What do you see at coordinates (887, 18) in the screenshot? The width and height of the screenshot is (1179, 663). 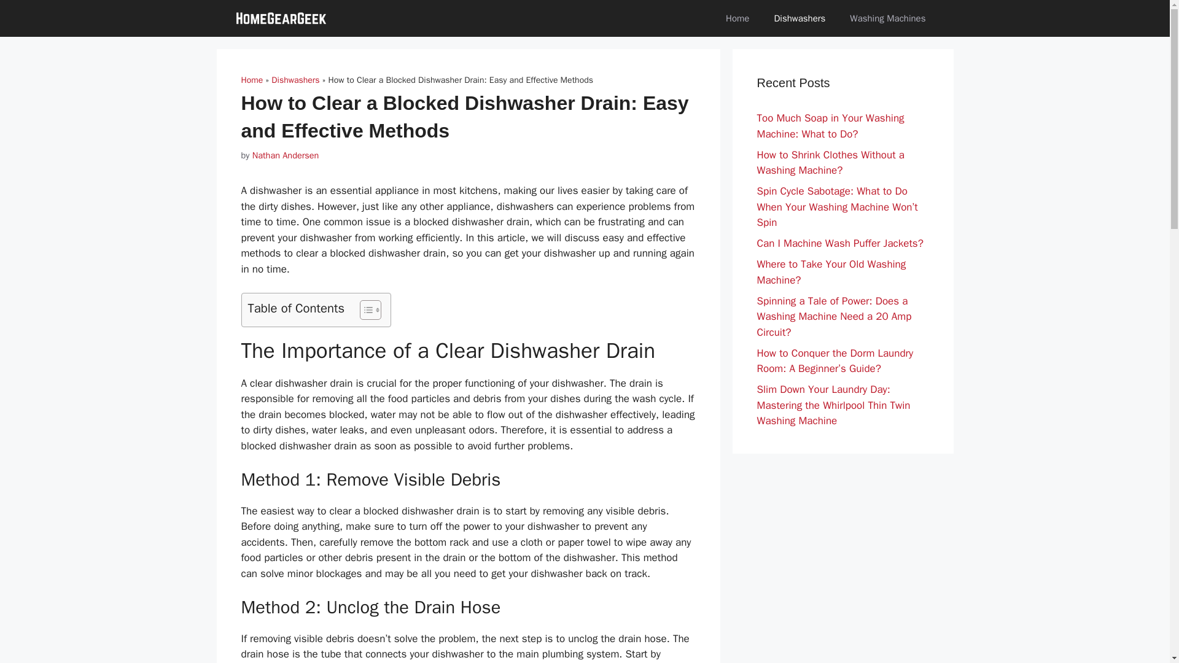 I see `Washing Machines` at bounding box center [887, 18].